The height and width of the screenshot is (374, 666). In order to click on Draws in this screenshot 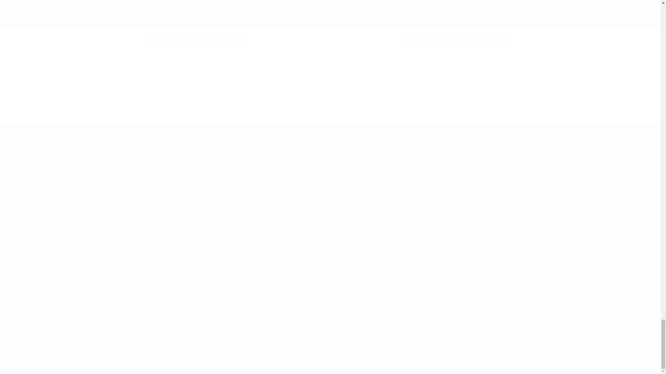, I will do `click(170, 152)`.